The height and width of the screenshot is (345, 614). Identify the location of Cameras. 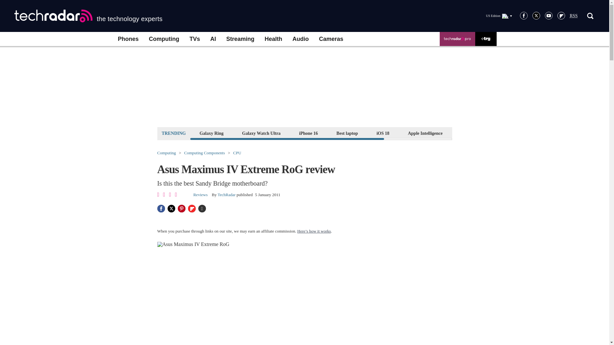
(331, 39).